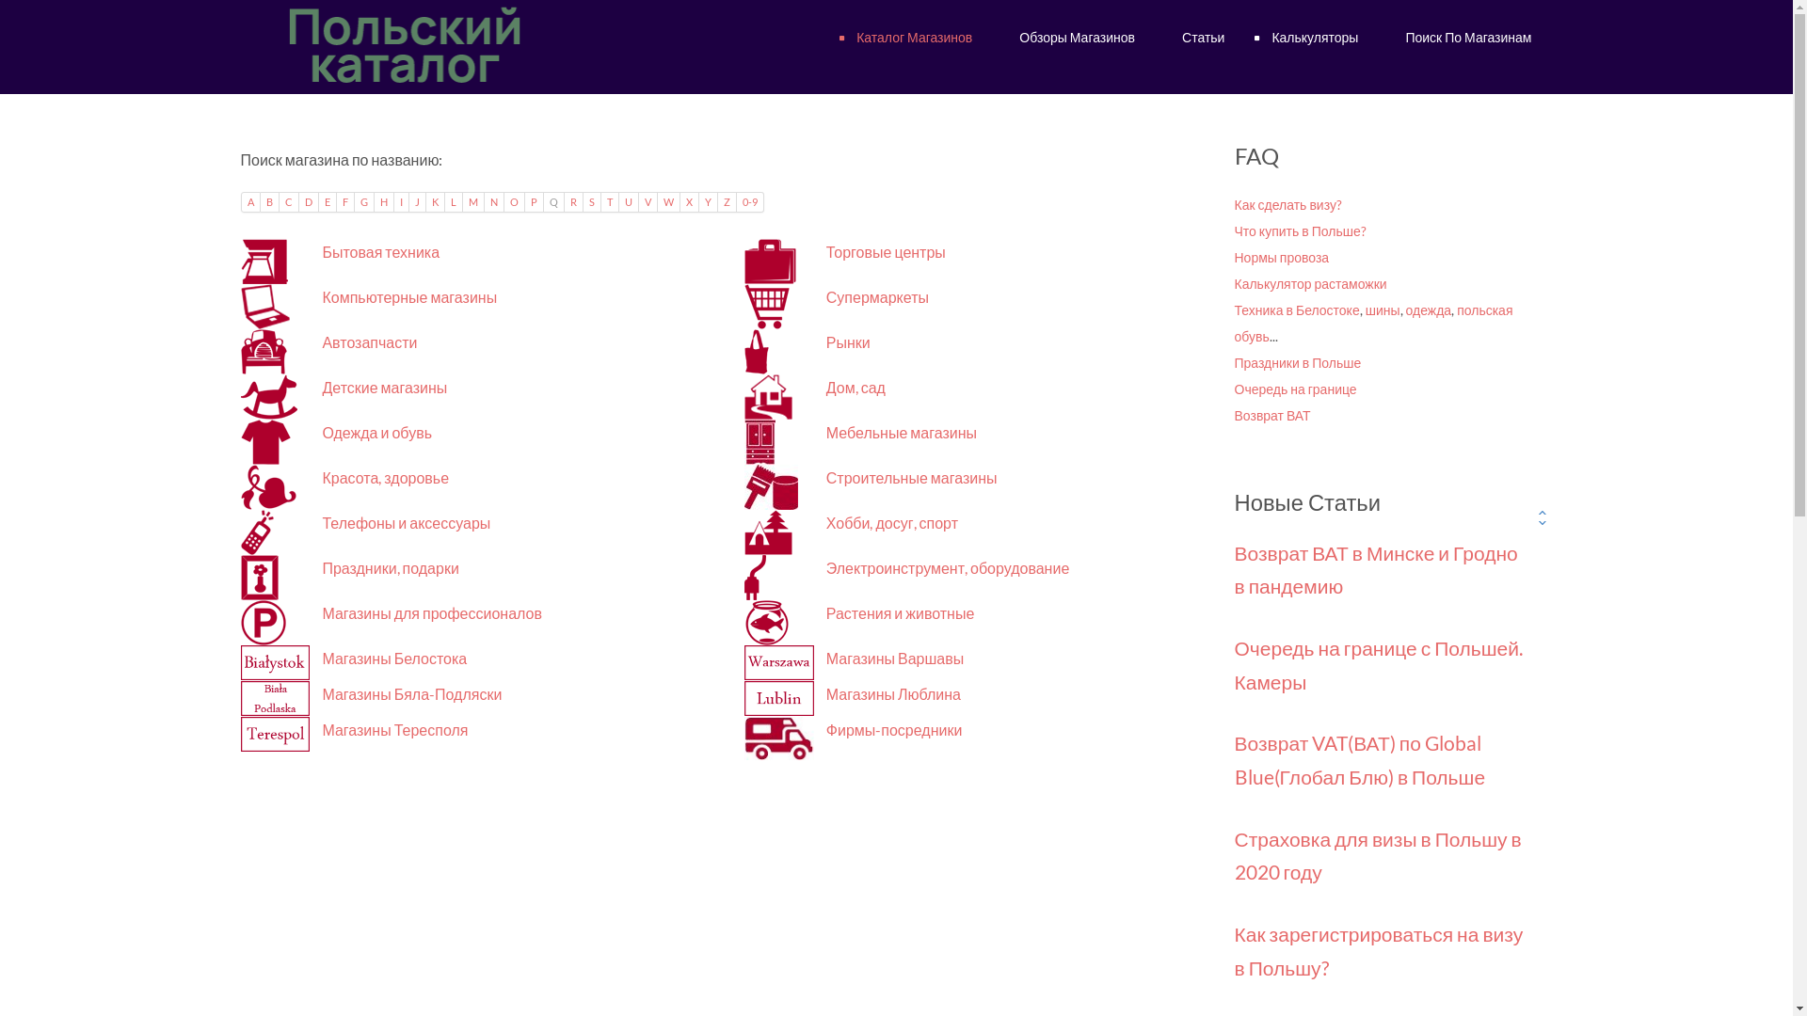  Describe the element at coordinates (554, 202) in the screenshot. I see `Q` at that location.